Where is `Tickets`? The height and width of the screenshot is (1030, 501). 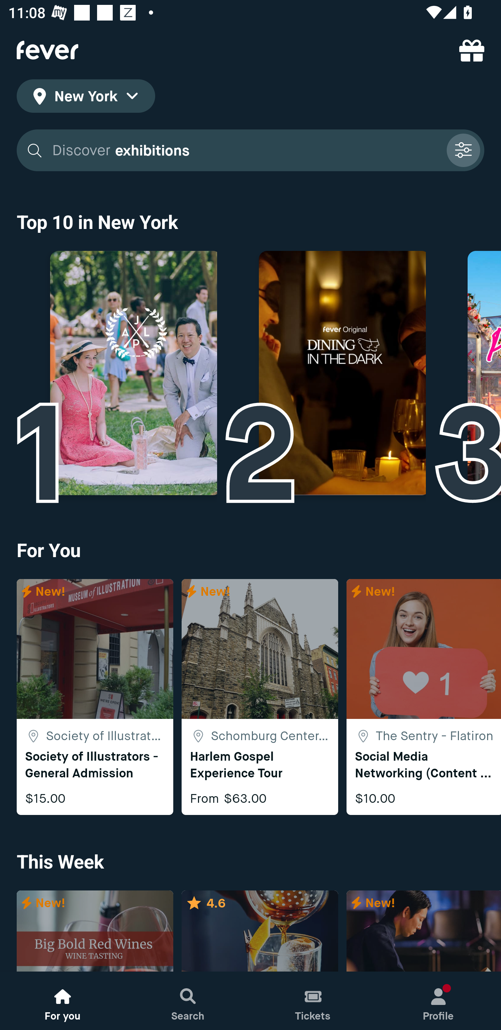 Tickets is located at coordinates (313, 1001).